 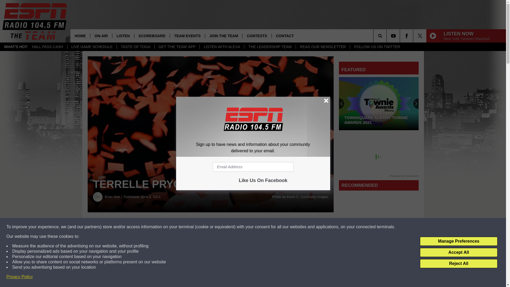 What do you see at coordinates (48, 47) in the screenshot?
I see `HALL PASS CASH` at bounding box center [48, 47].